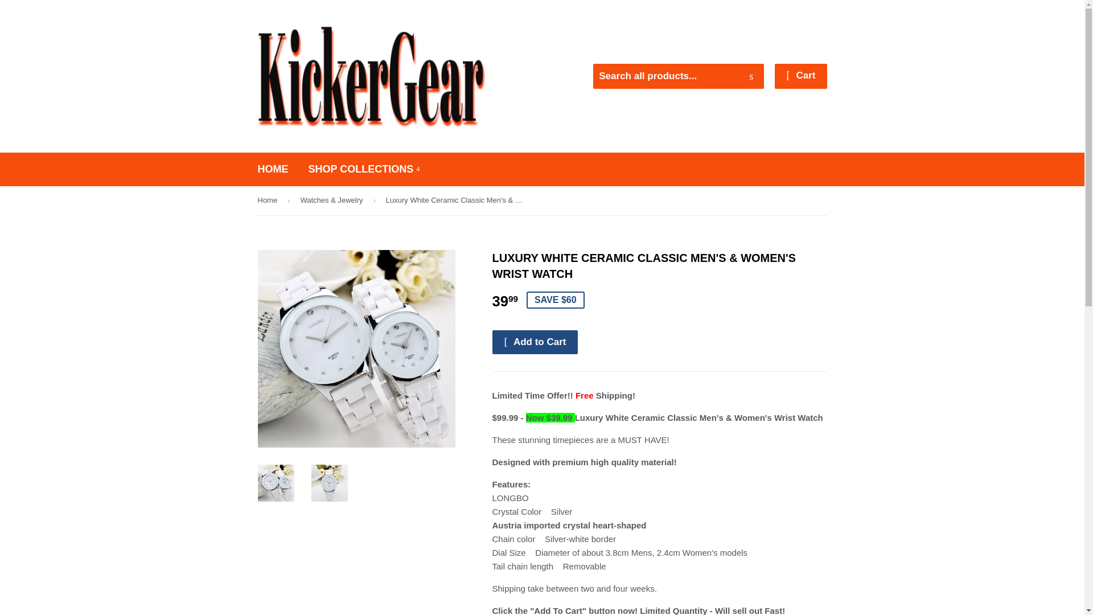  Describe the element at coordinates (800, 76) in the screenshot. I see `Cart` at that location.